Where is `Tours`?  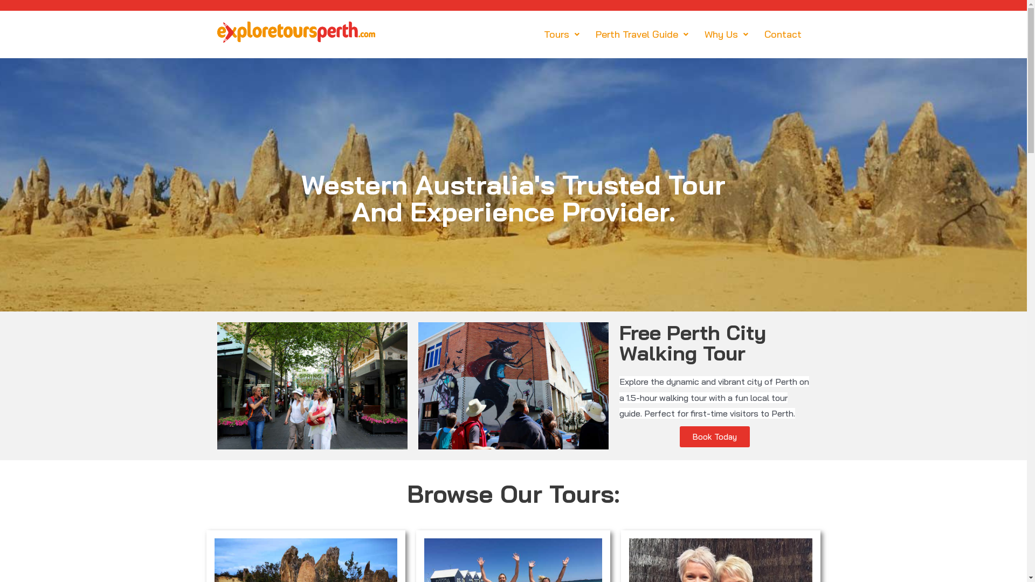 Tours is located at coordinates (562, 34).